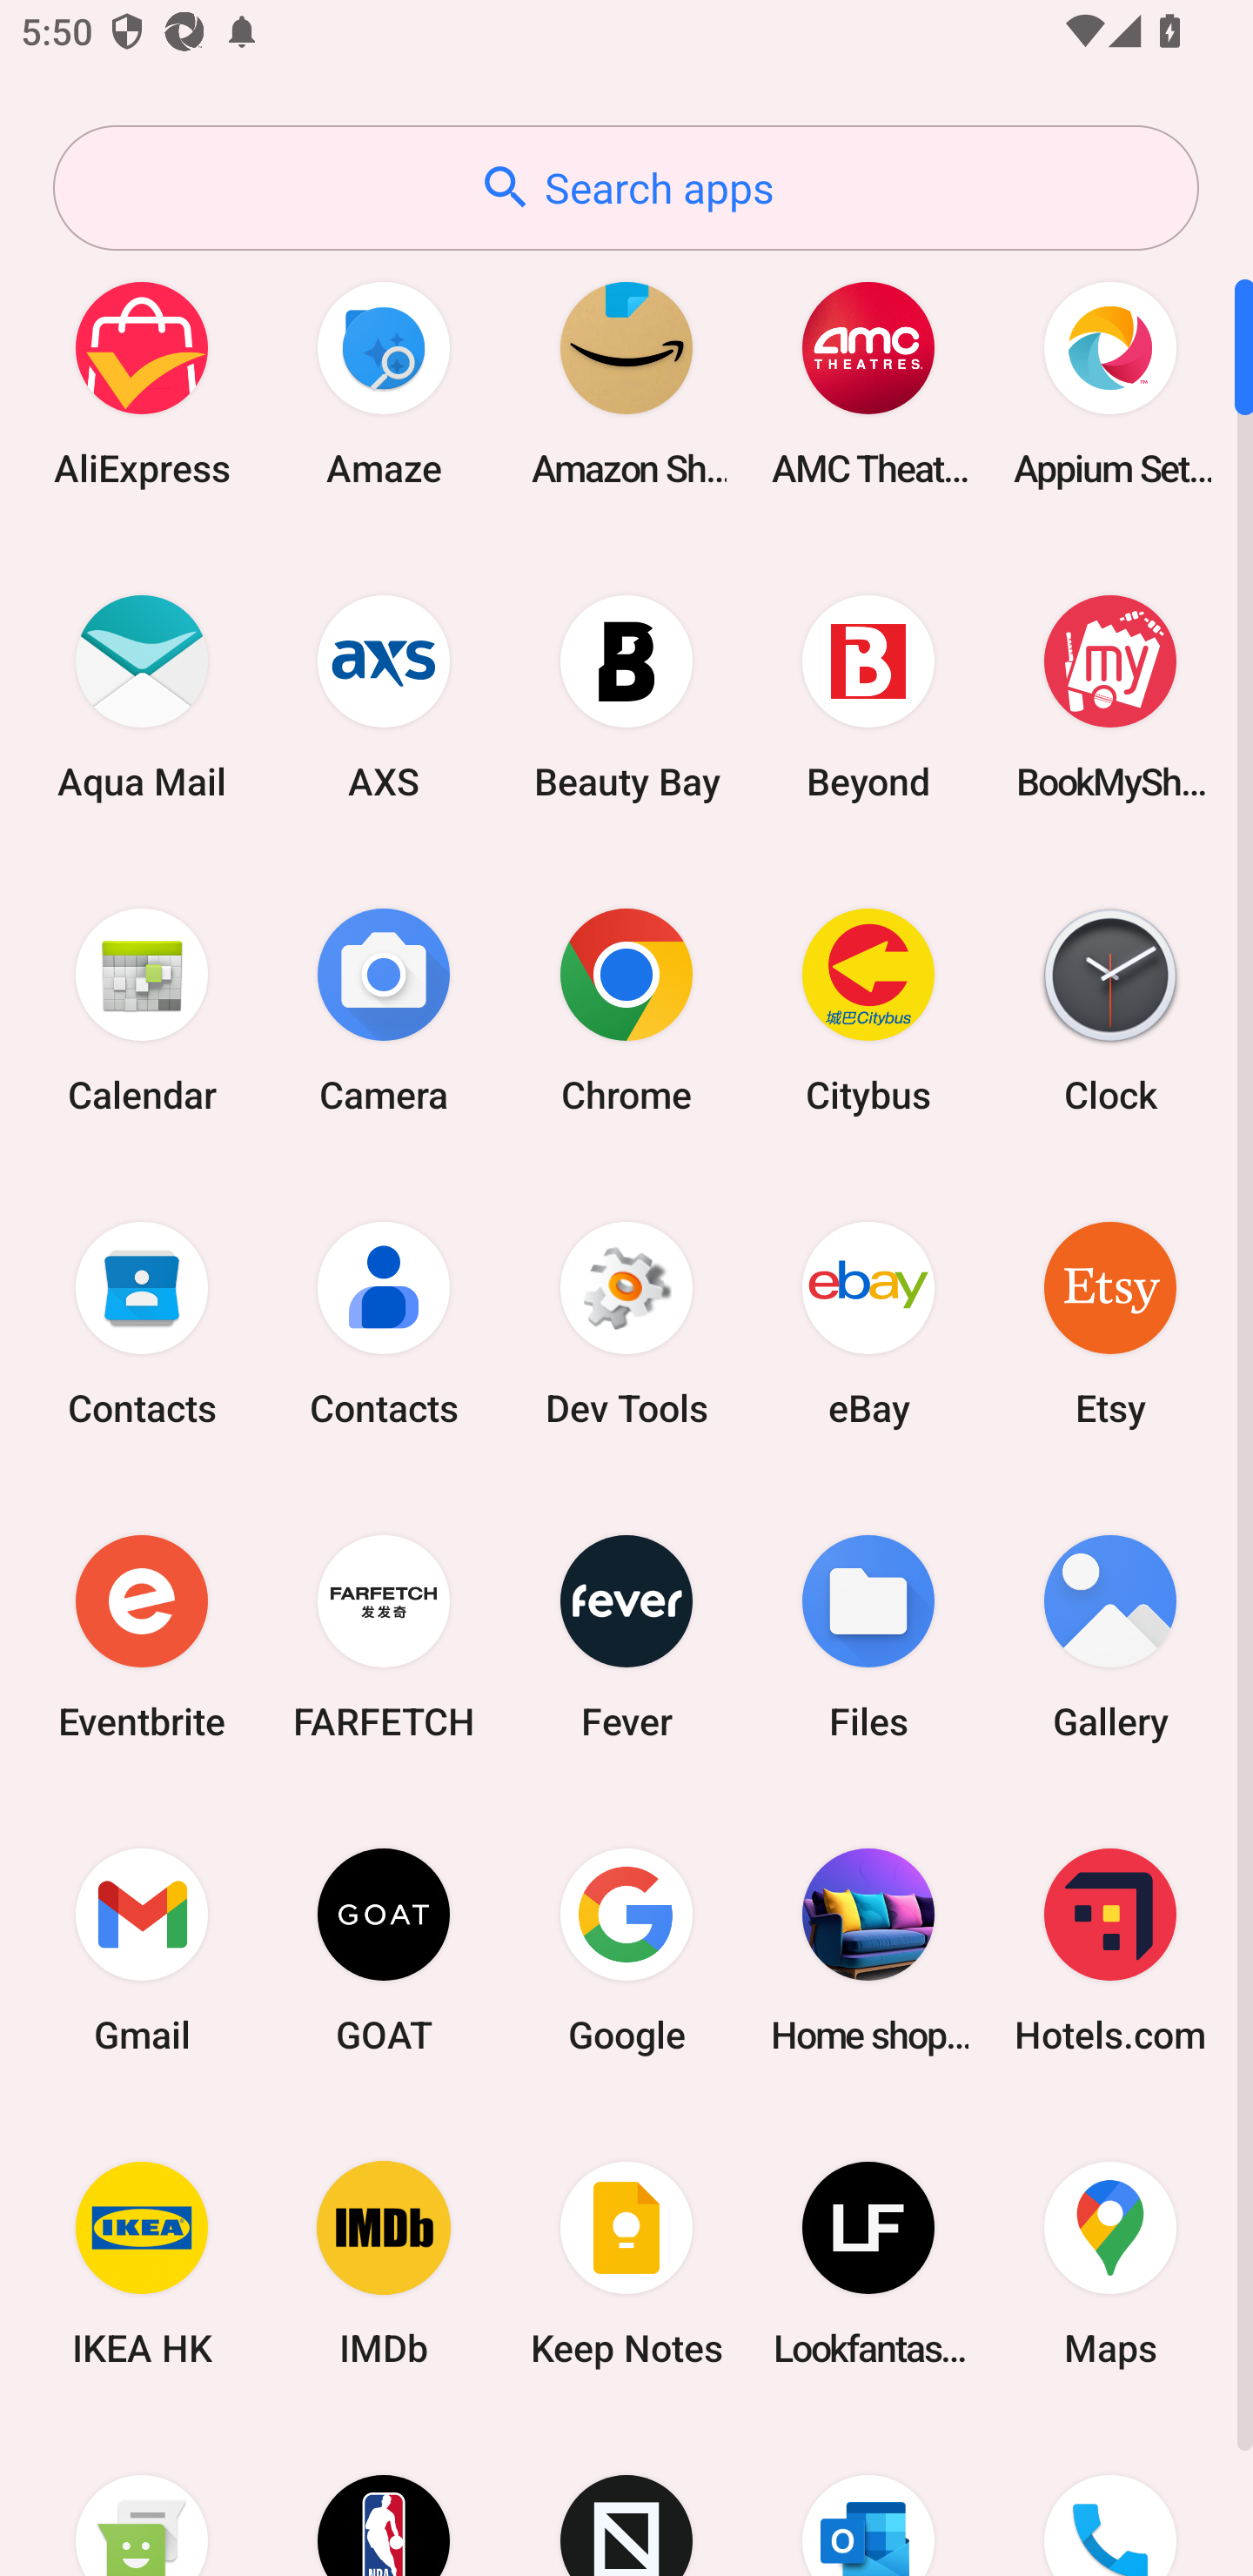  Describe the element at coordinates (384, 2264) in the screenshot. I see `IMDb` at that location.